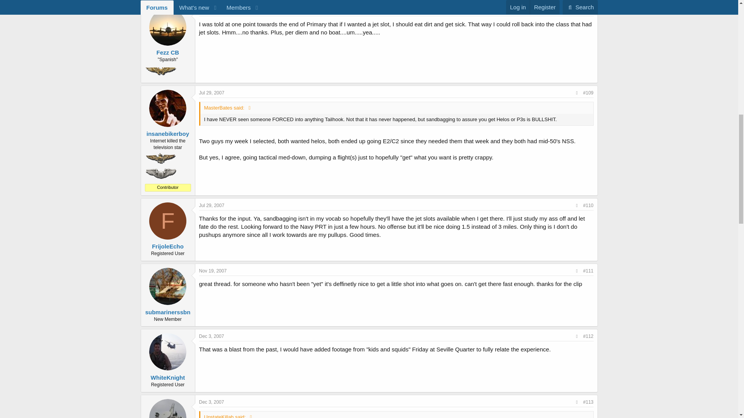 This screenshot has width=744, height=418. Describe the element at coordinates (212, 402) in the screenshot. I see `Dec 3, 2007 at 12:40 PM` at that location.